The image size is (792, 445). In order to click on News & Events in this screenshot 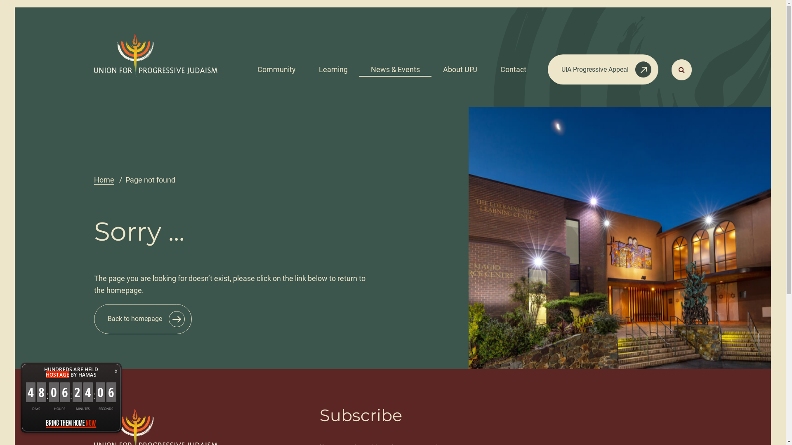, I will do `click(395, 67)`.